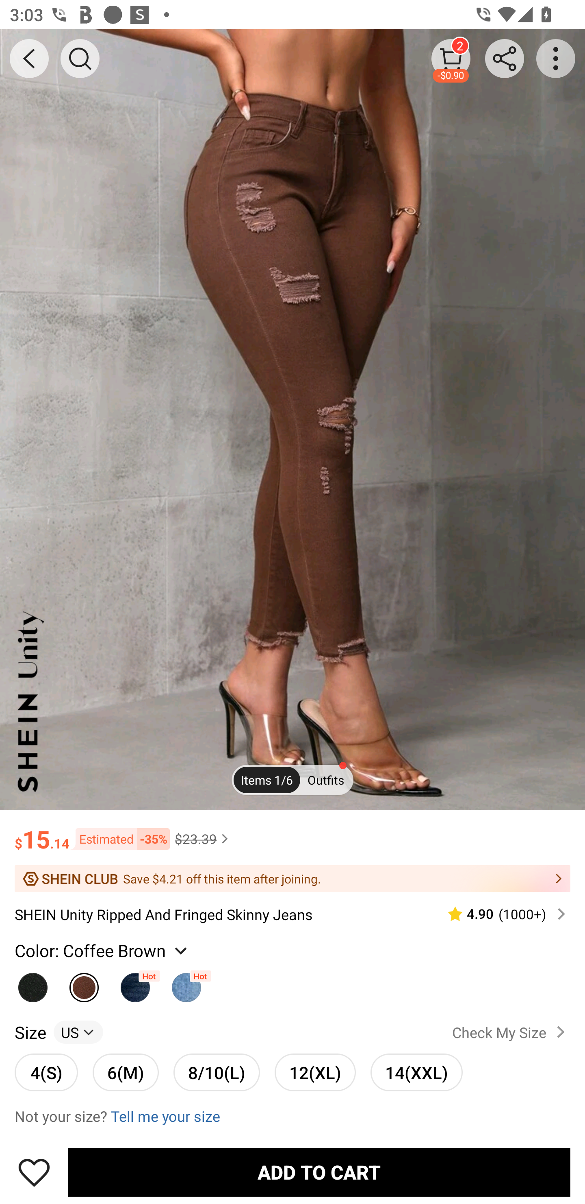 The image size is (585, 1204). What do you see at coordinates (511, 1032) in the screenshot?
I see `Check My Size` at bounding box center [511, 1032].